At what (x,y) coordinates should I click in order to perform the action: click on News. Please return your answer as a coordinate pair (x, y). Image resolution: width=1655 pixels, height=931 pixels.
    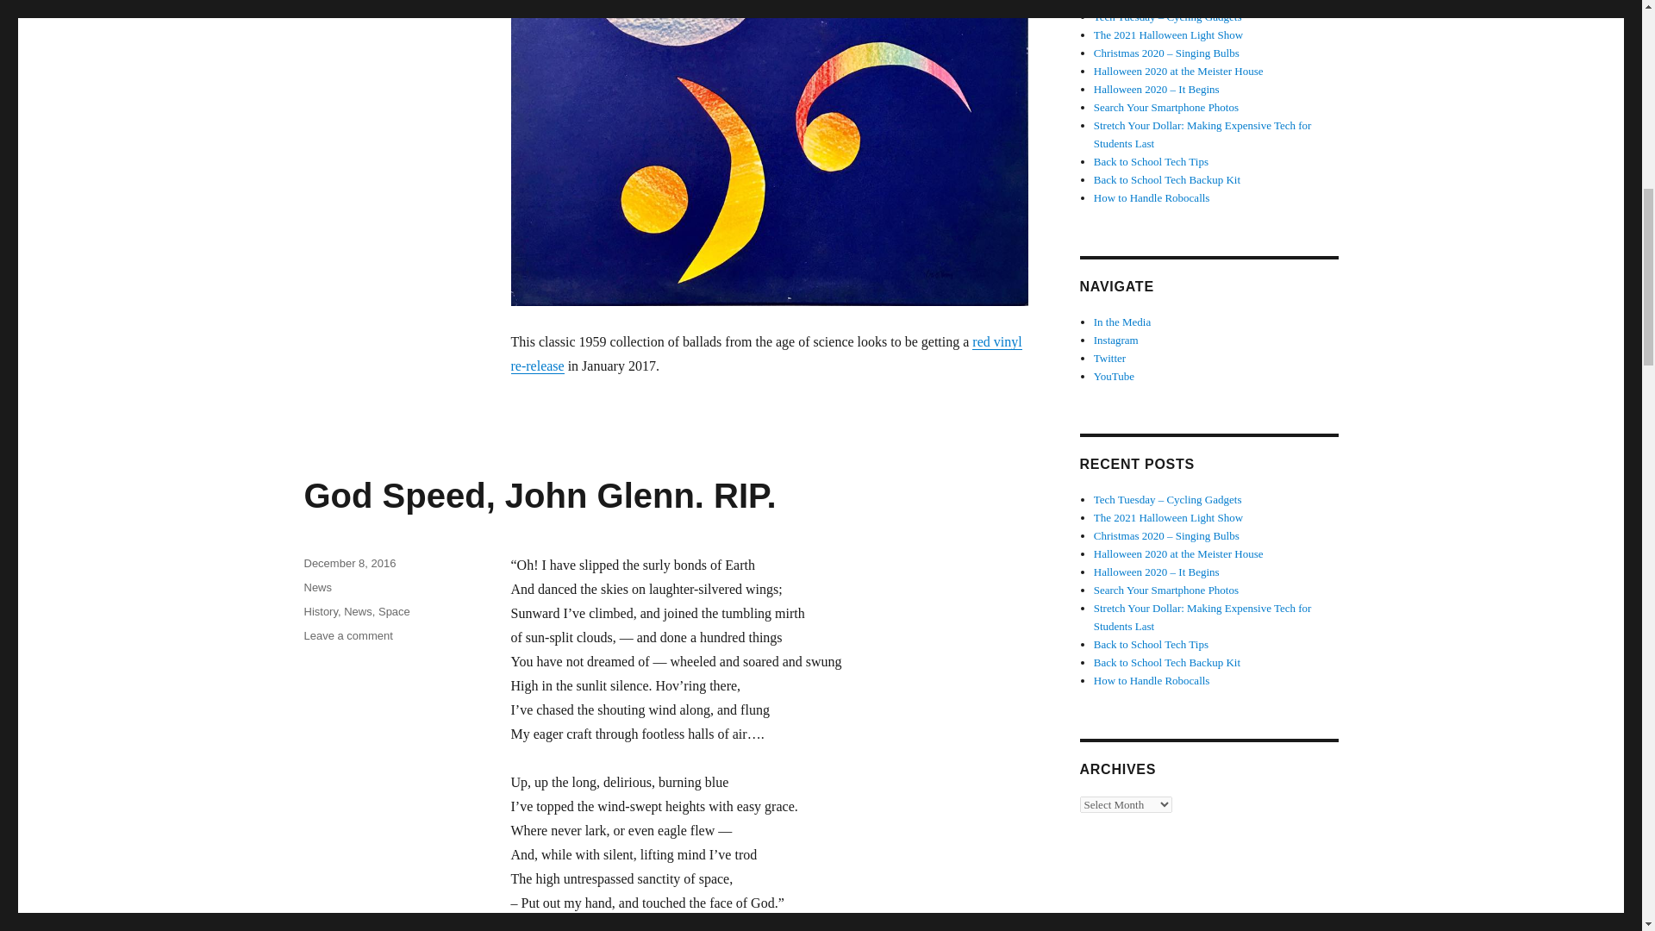
    Looking at the image, I should click on (320, 612).